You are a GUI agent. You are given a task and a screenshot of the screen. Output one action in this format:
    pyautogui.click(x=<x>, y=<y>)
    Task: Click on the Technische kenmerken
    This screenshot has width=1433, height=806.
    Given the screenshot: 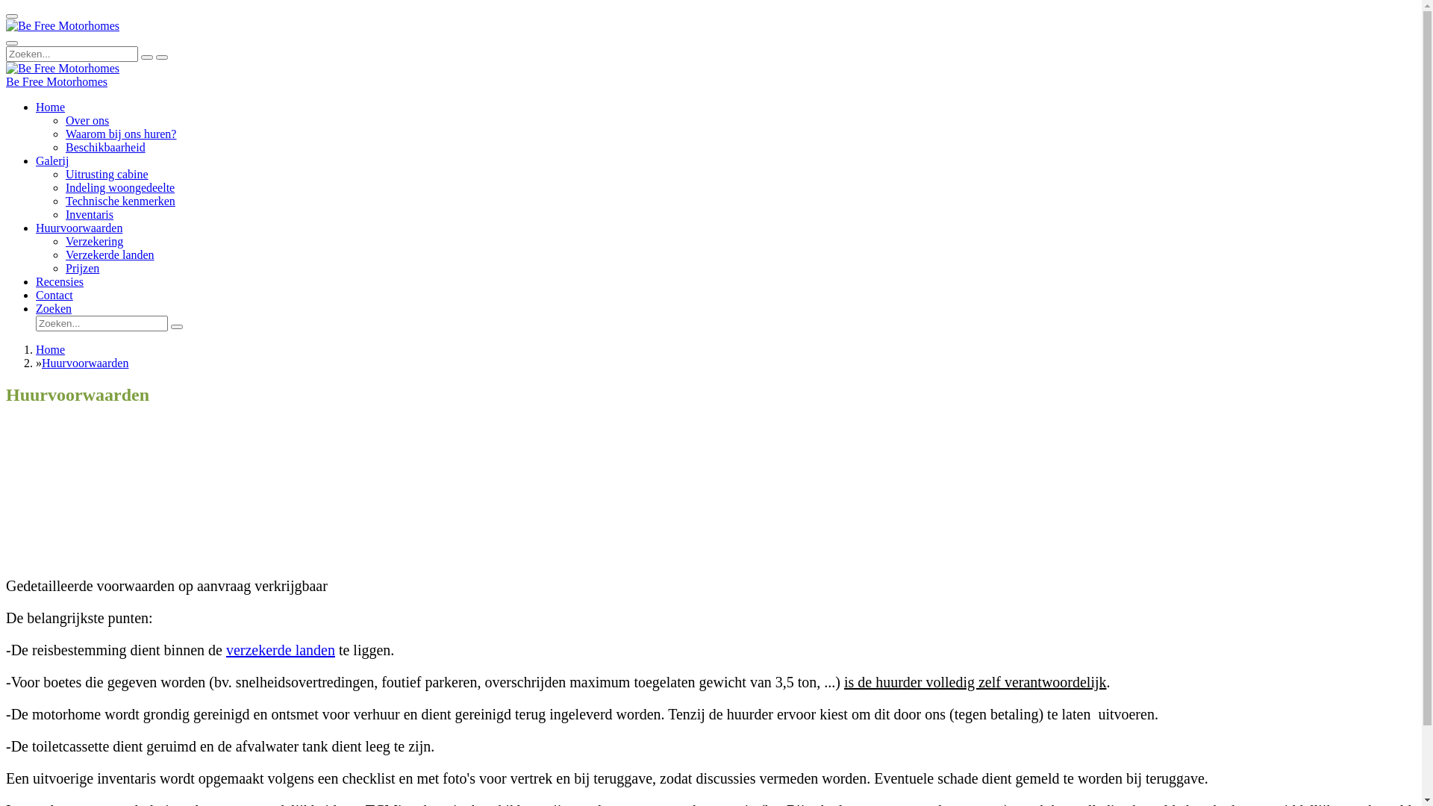 What is the action you would take?
    pyautogui.click(x=121, y=201)
    